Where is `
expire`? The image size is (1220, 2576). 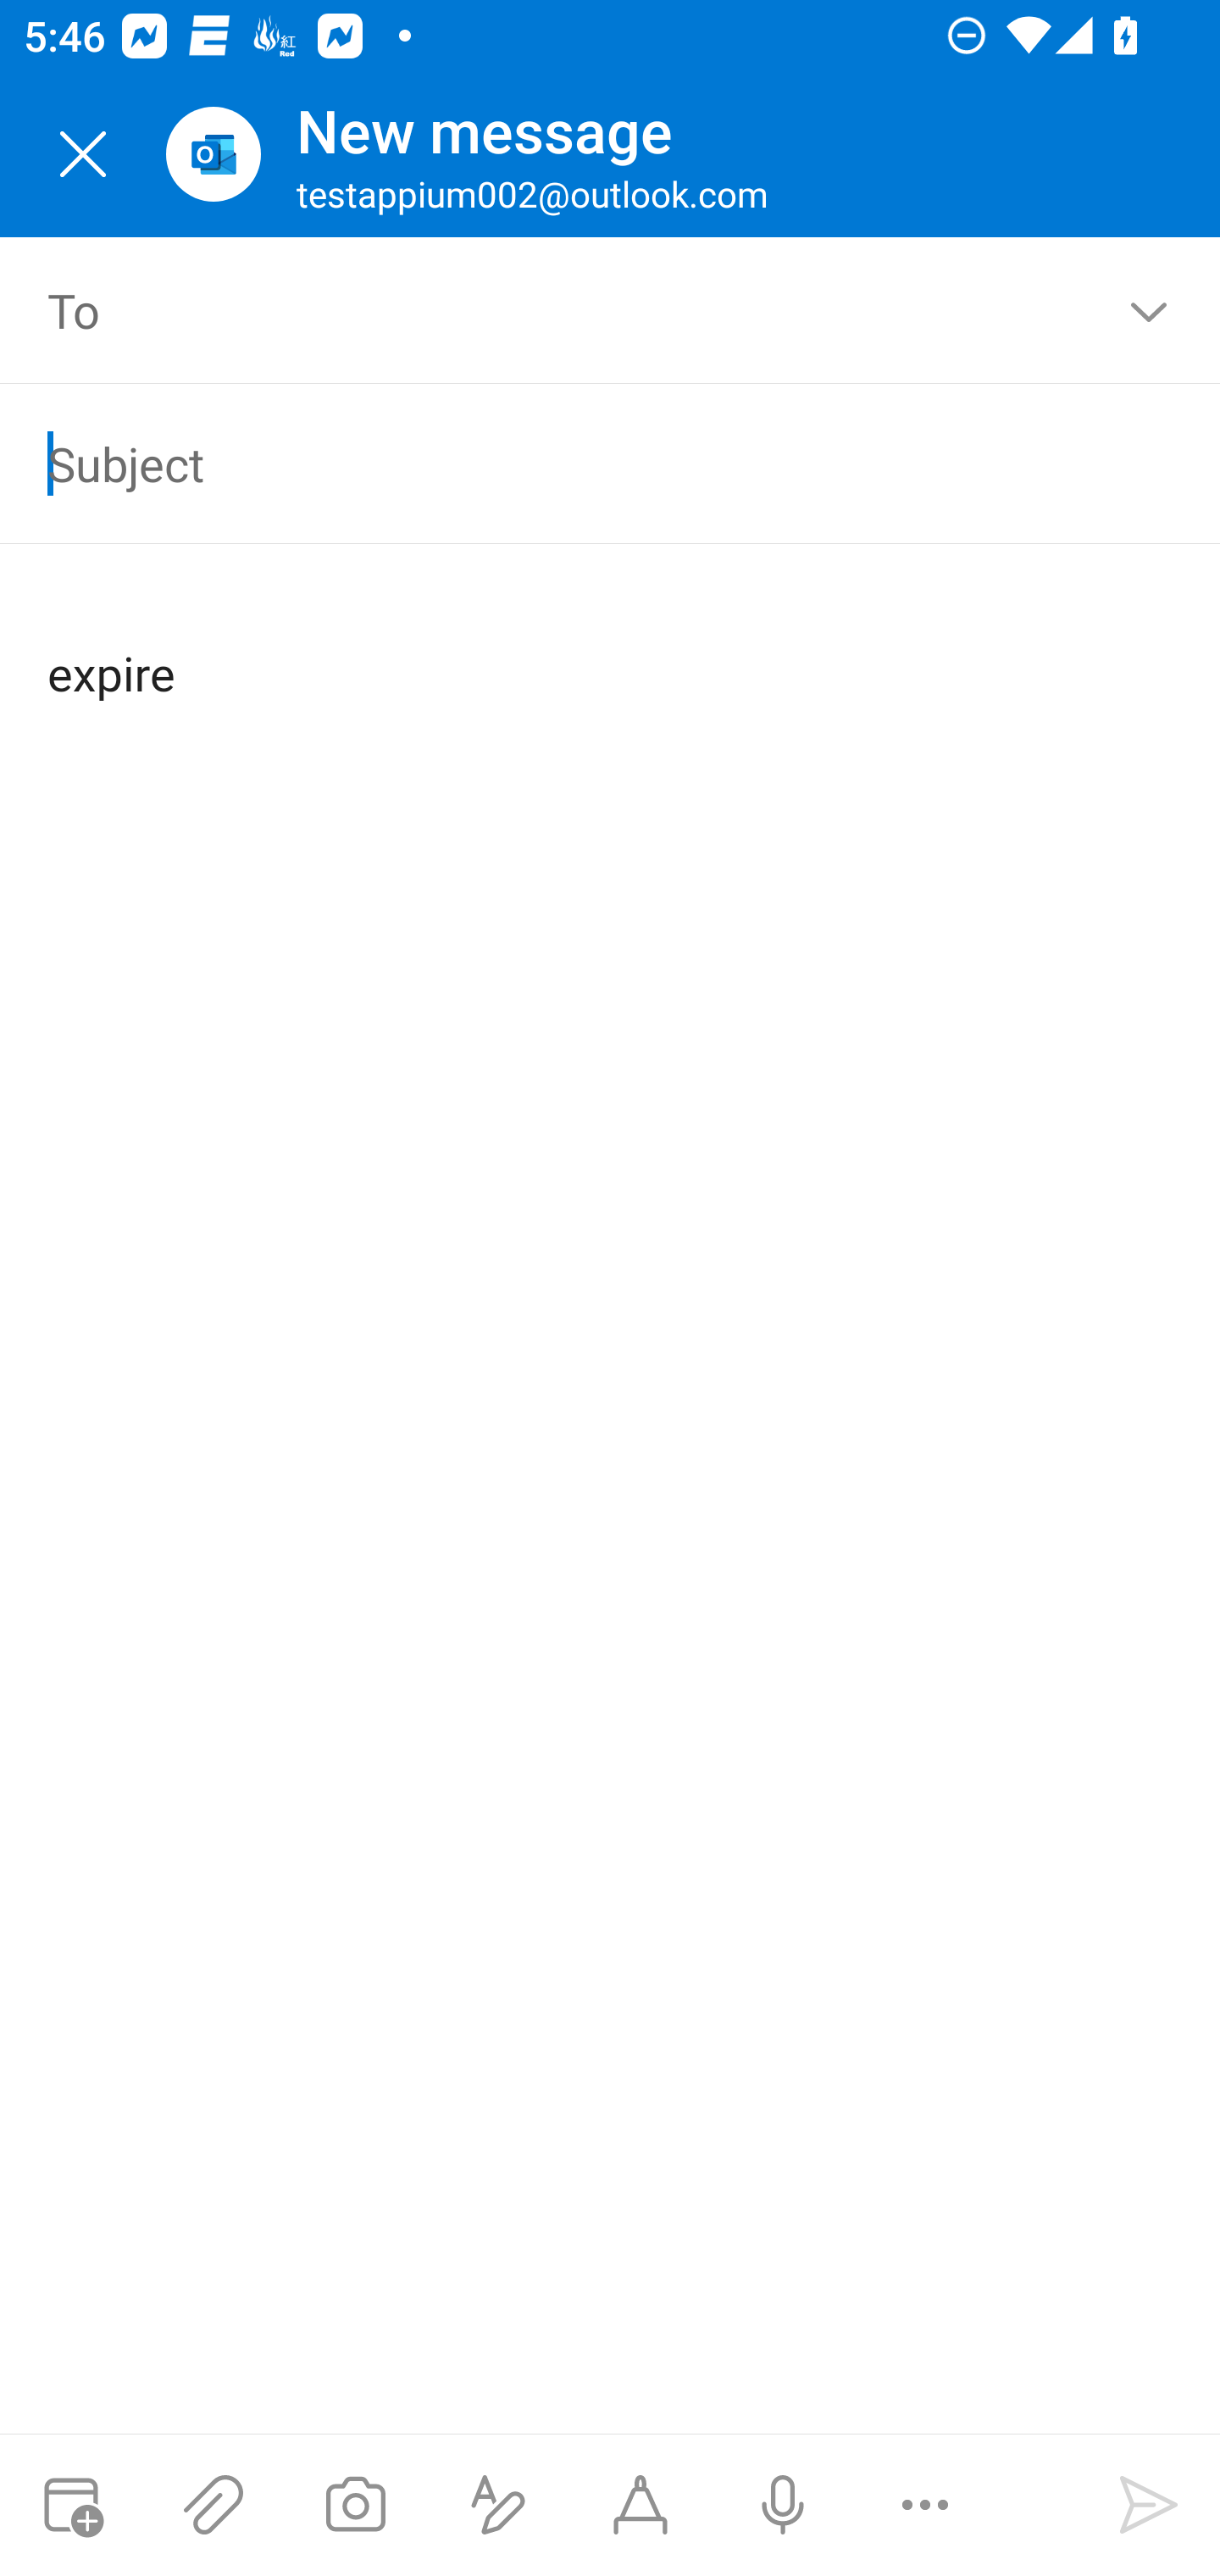 
expire is located at coordinates (612, 647).